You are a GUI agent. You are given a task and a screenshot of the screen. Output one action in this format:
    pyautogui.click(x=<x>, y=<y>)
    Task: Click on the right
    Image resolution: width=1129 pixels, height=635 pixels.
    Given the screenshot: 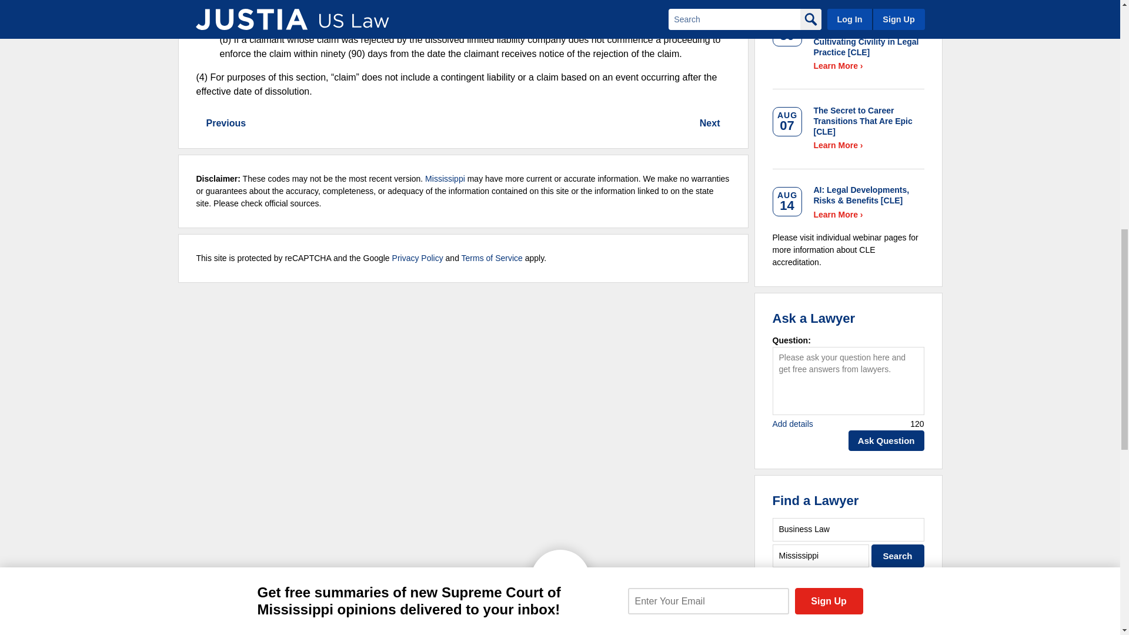 What is the action you would take?
    pyautogui.click(x=200, y=123)
    